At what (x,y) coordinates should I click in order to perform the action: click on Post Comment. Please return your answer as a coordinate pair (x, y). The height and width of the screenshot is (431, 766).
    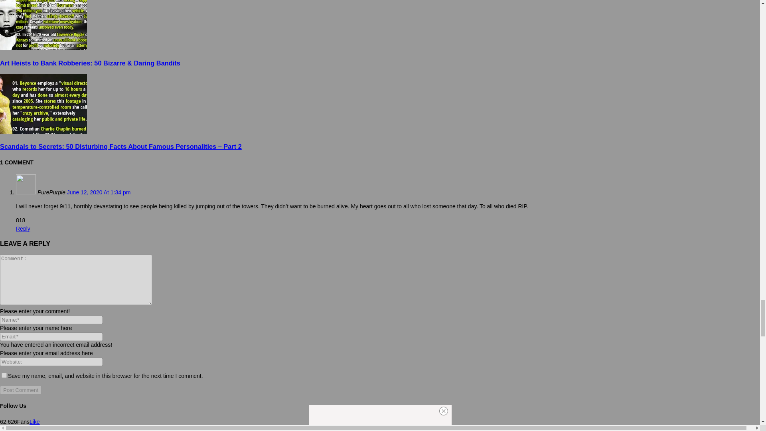
    Looking at the image, I should click on (21, 390).